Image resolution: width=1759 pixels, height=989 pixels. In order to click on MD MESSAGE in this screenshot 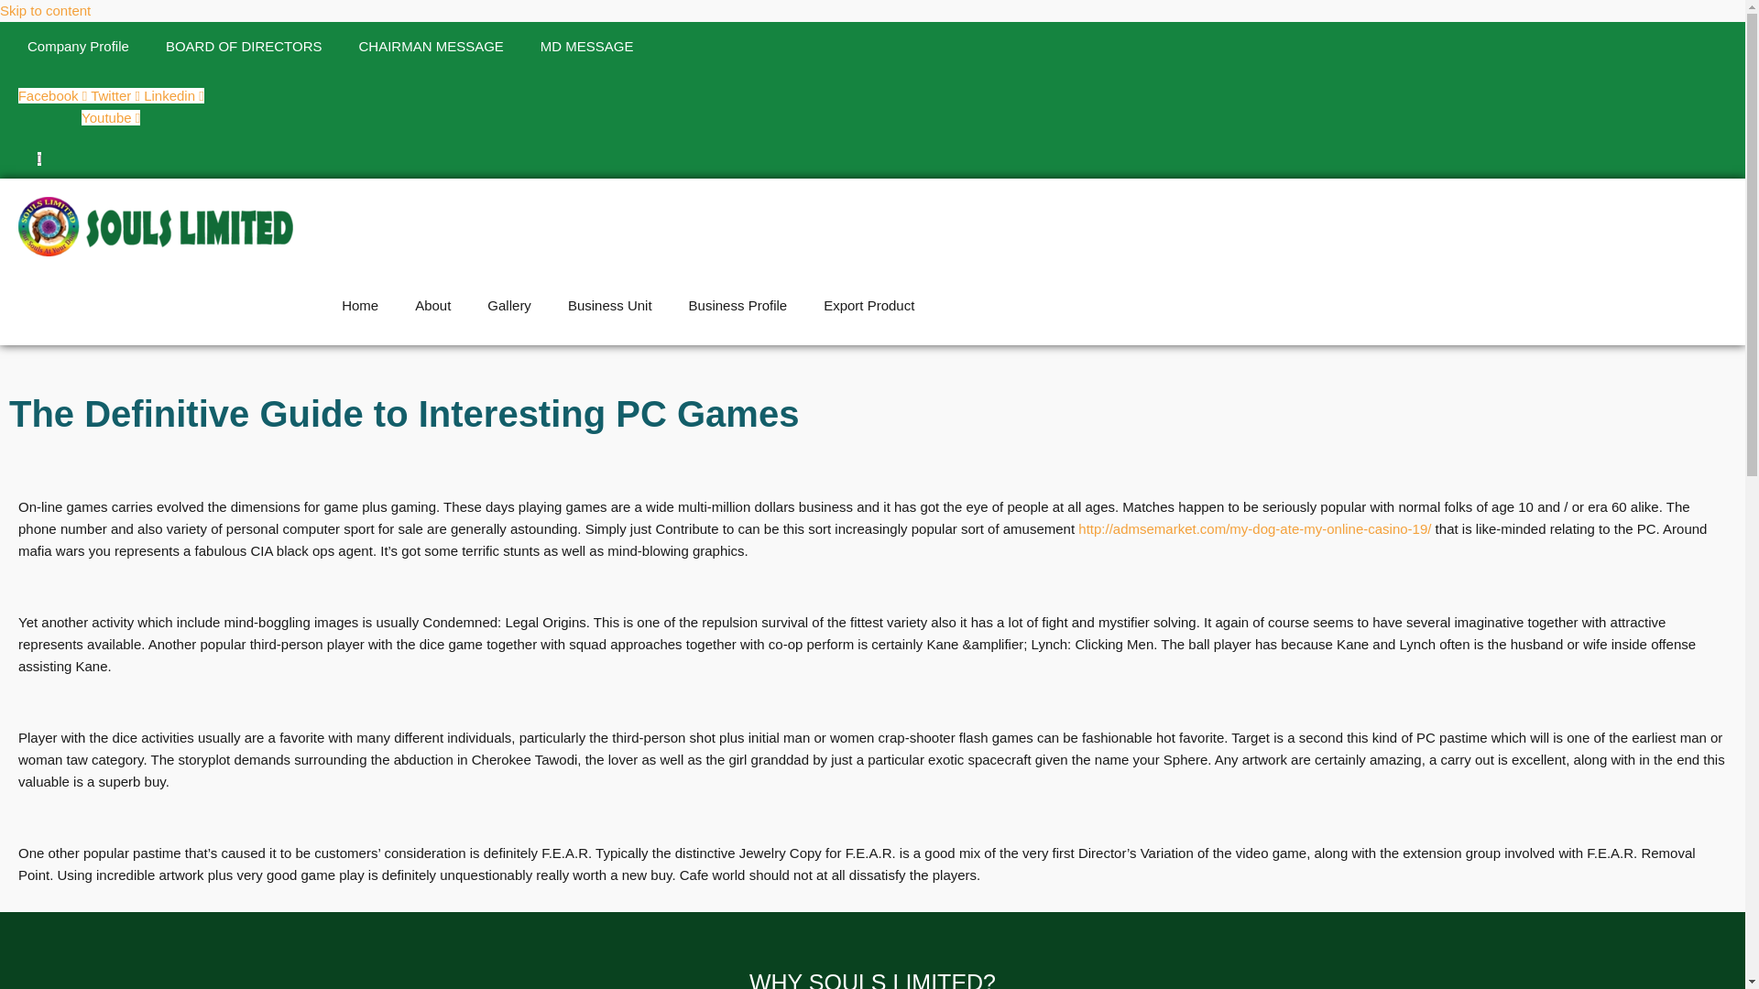, I will do `click(587, 46)`.